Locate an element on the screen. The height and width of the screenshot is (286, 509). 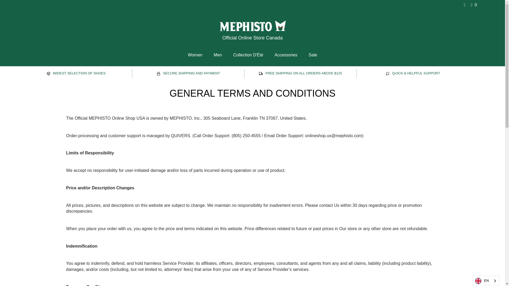
0 is located at coordinates (473, 5).